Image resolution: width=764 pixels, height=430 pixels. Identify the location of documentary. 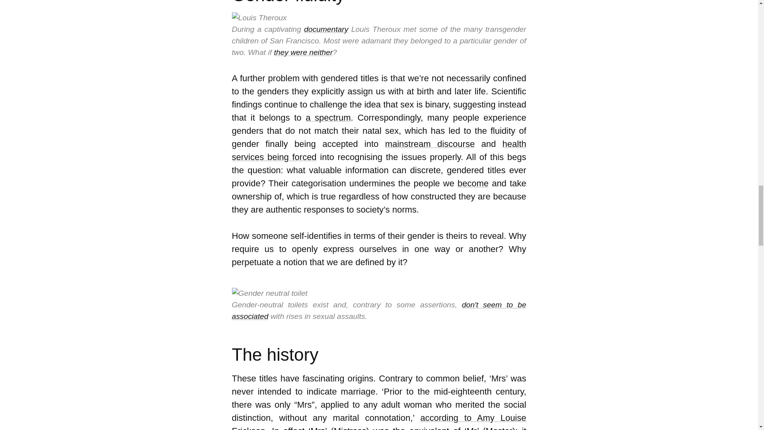
(326, 29).